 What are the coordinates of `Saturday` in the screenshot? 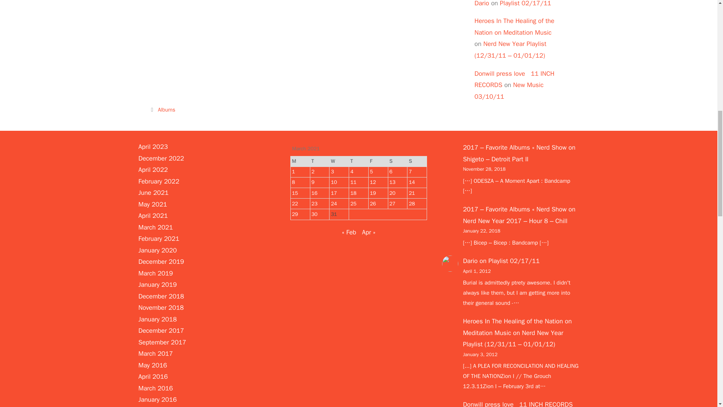 It's located at (398, 161).